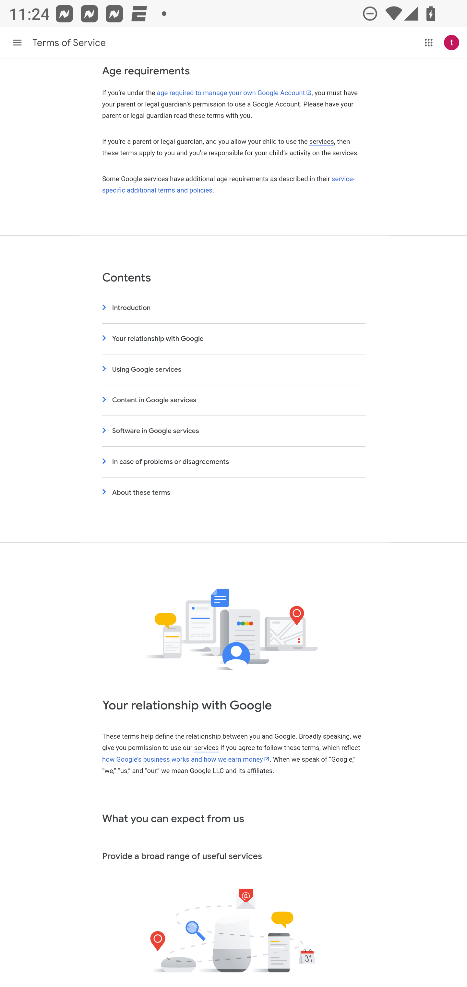 The image size is (467, 987). What do you see at coordinates (233, 369) in the screenshot?
I see `Using Google services` at bounding box center [233, 369].